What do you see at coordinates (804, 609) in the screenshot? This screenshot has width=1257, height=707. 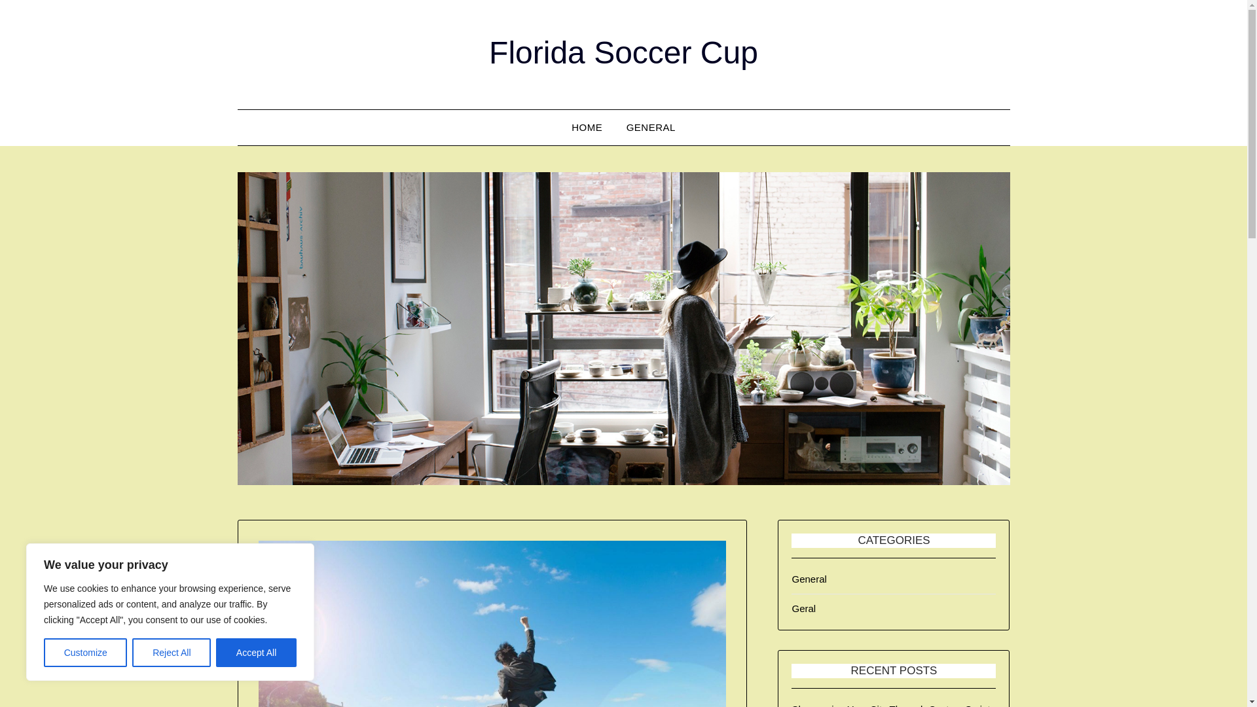 I see `Geral` at bounding box center [804, 609].